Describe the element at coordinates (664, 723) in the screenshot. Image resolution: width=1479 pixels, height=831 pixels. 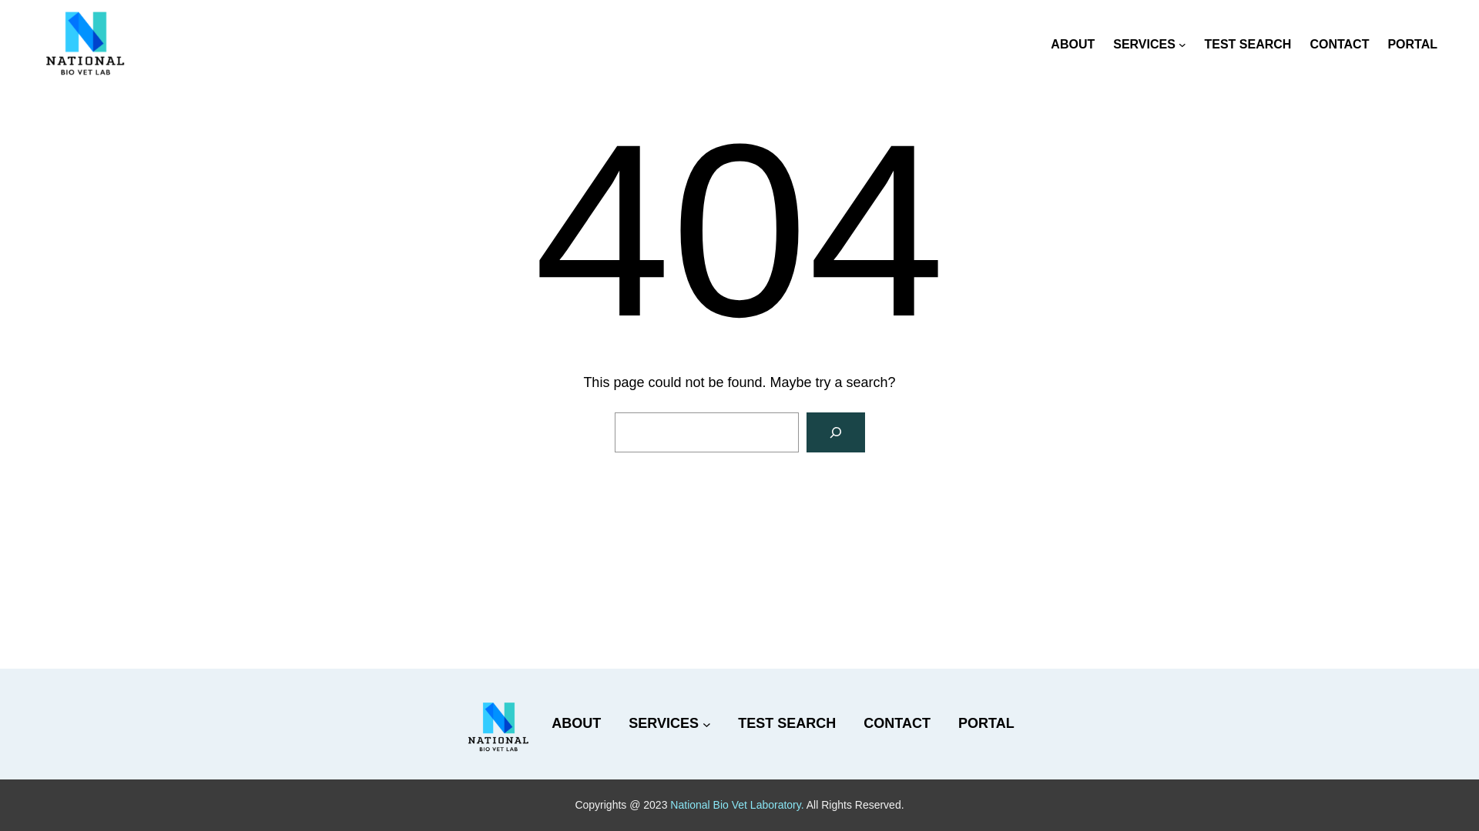
I see `SERVICES` at that location.